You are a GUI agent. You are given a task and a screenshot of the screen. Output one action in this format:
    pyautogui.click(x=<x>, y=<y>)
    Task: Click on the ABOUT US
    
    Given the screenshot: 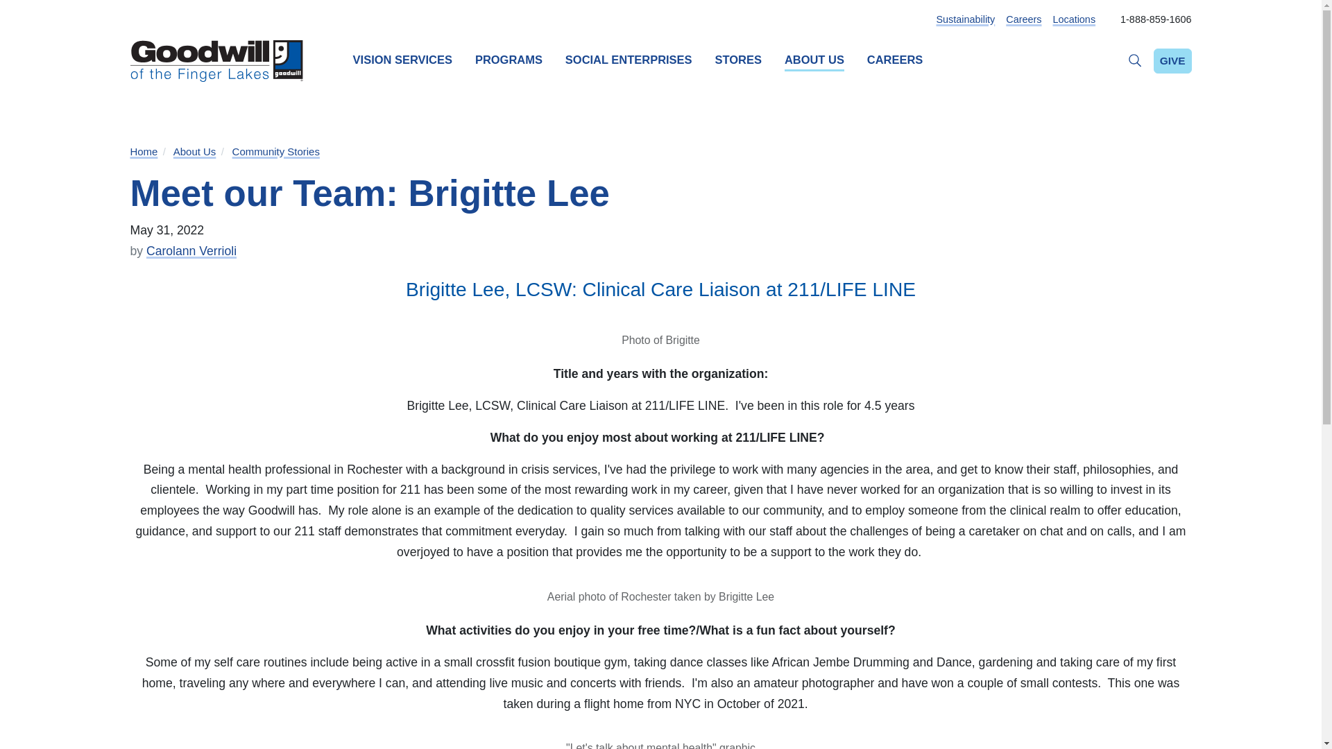 What is the action you would take?
    pyautogui.click(x=814, y=60)
    